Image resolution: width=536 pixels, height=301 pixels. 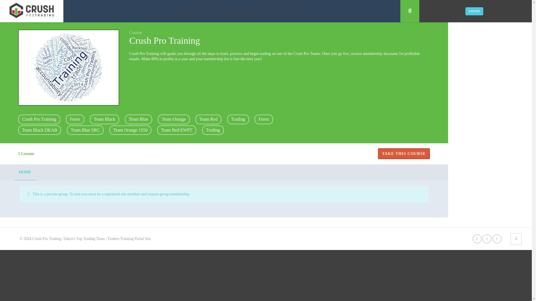 I want to click on Levels, so click(x=208, y=11).